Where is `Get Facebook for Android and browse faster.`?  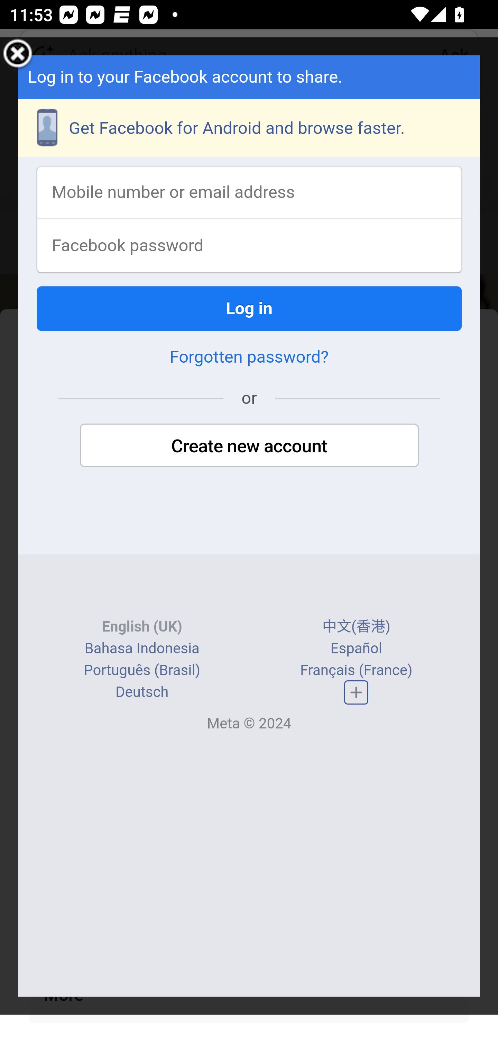 Get Facebook for Android and browse faster. is located at coordinates (250, 127).